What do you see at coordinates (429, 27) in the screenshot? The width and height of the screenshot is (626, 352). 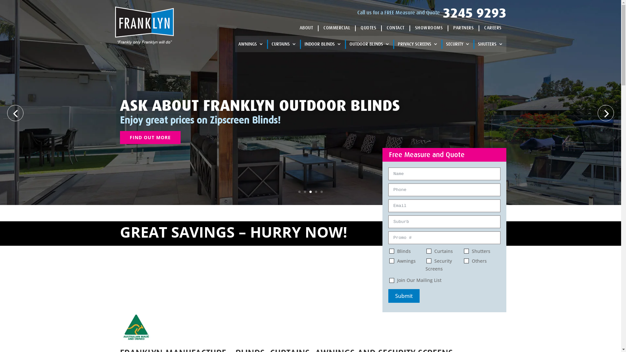 I see `SHOWROOMS` at bounding box center [429, 27].